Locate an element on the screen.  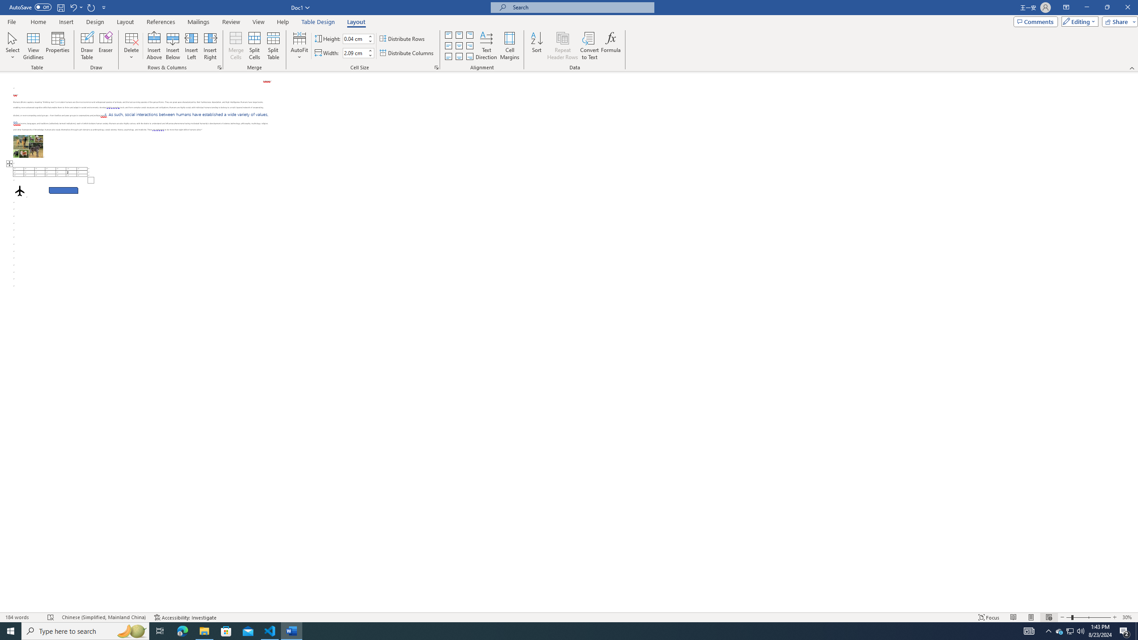
Share is located at coordinates (1118, 21).